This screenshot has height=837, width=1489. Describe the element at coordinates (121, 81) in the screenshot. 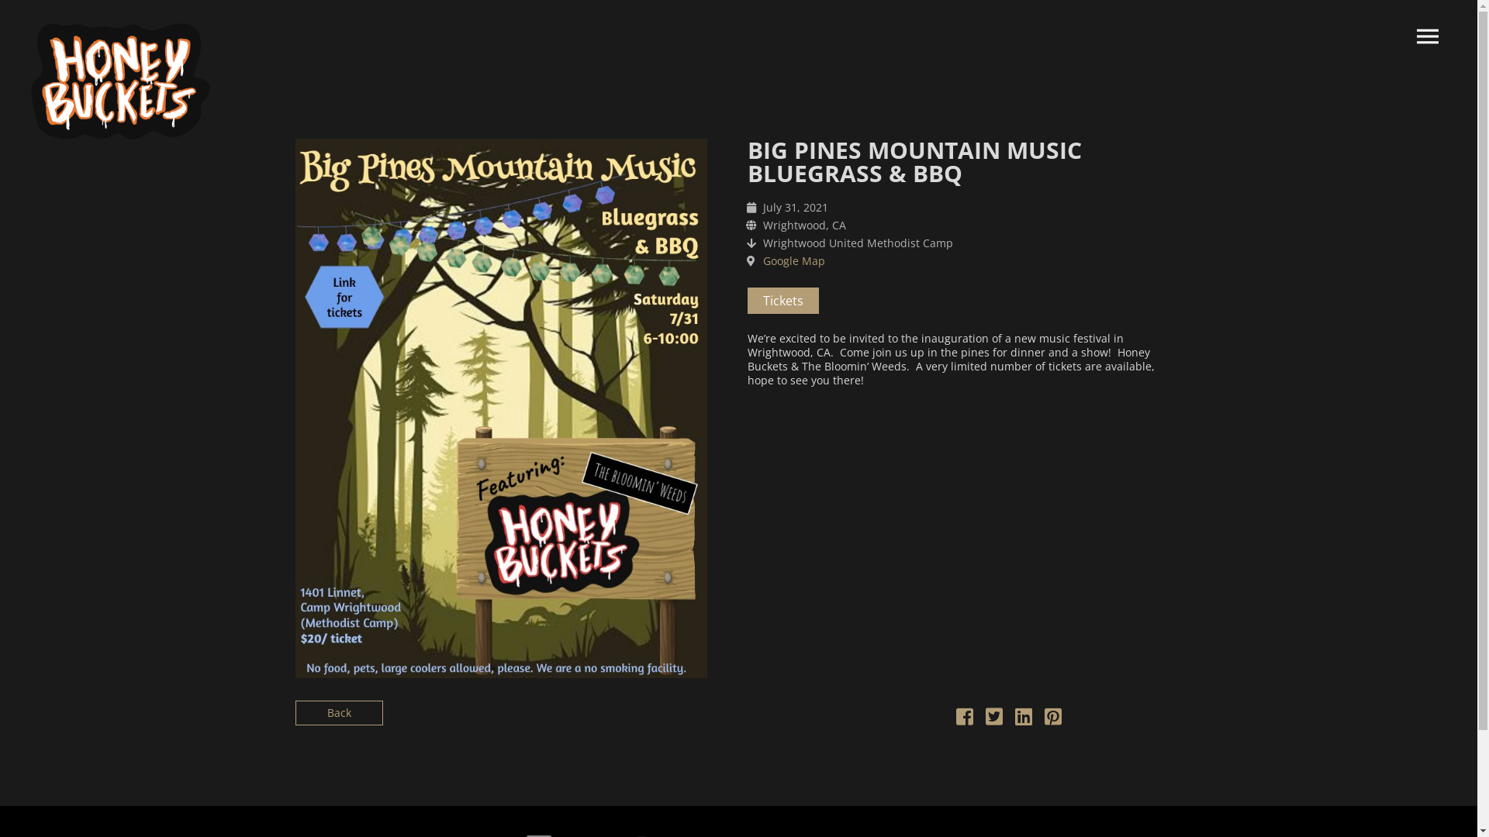

I see `Honey Buckets Bluegrass Band` at that location.